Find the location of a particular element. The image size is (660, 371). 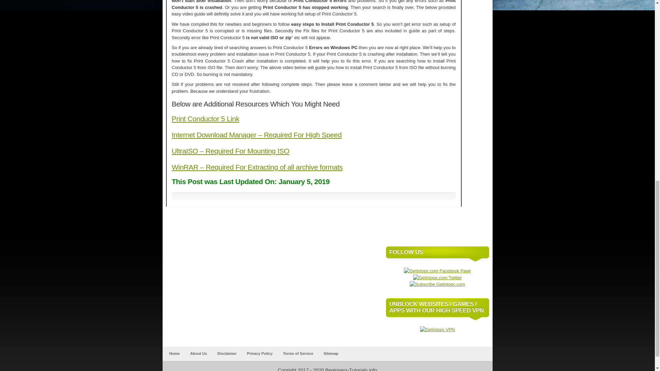

Terms of Service is located at coordinates (298, 353).